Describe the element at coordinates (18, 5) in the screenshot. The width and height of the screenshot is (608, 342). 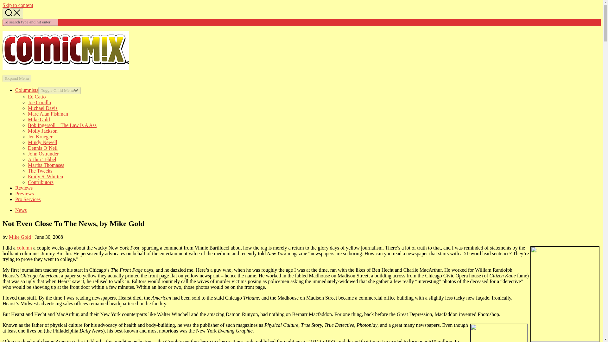
I see `Skip to content` at that location.